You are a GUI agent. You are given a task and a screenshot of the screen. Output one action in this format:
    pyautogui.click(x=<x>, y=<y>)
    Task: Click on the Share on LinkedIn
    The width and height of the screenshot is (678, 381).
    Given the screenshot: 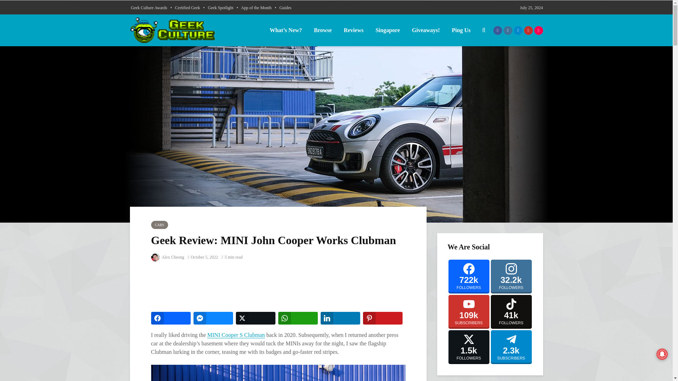 What is the action you would take?
    pyautogui.click(x=340, y=318)
    